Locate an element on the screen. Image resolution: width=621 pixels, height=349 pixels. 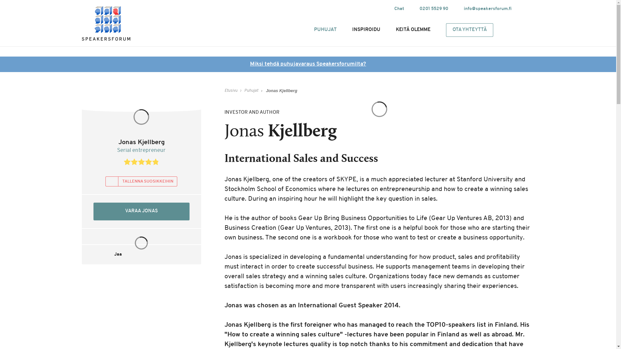
Inspiraatio is located at coordinates (365, 30).